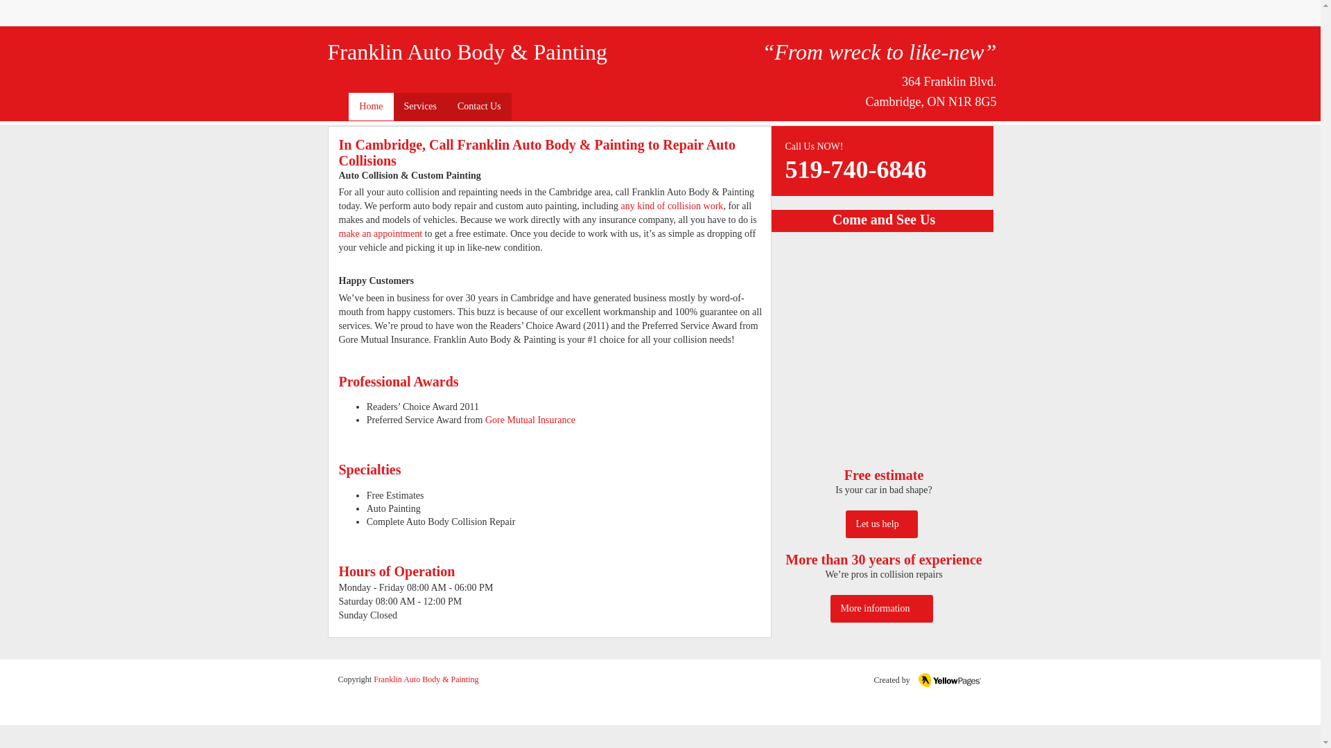  What do you see at coordinates (855, 176) in the screenshot?
I see `519-740-6846` at bounding box center [855, 176].